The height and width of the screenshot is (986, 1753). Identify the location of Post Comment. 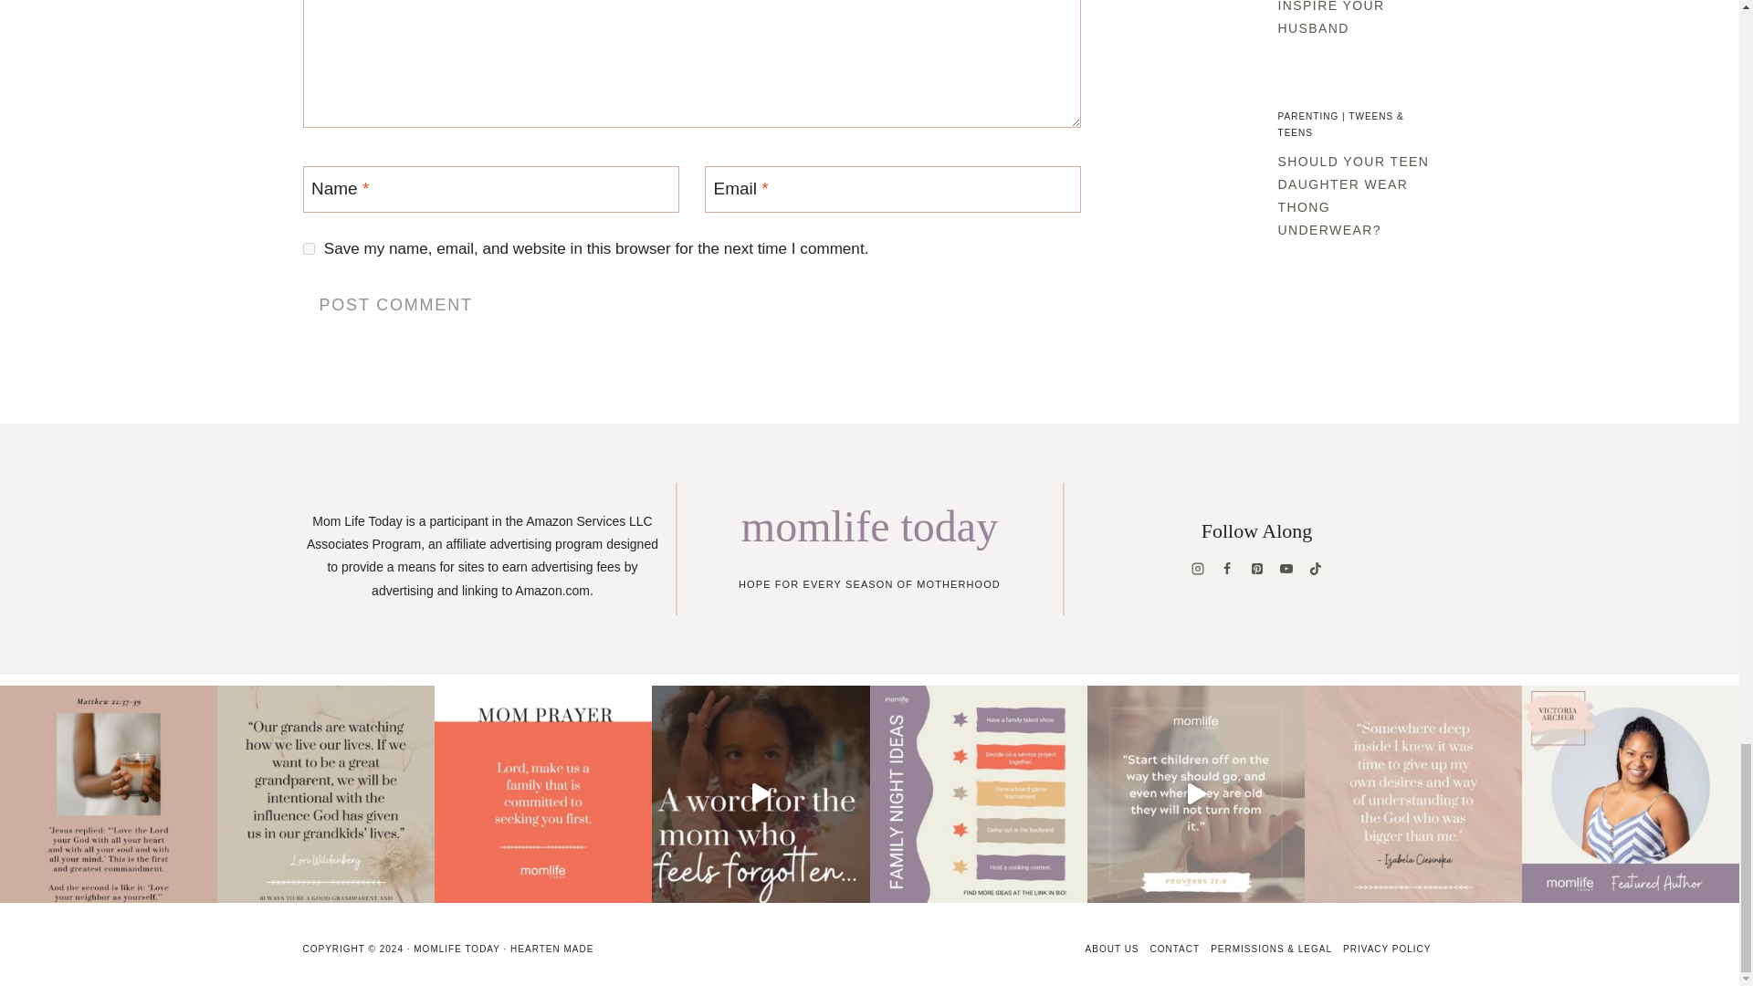
(396, 305).